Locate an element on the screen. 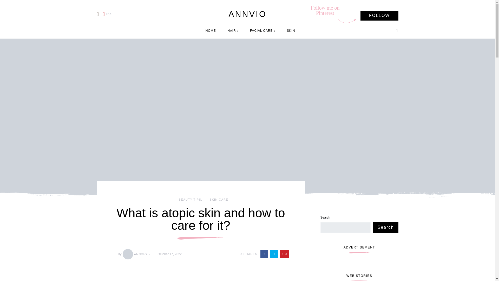 This screenshot has height=281, width=499. BEAUTY TIPS is located at coordinates (190, 199).